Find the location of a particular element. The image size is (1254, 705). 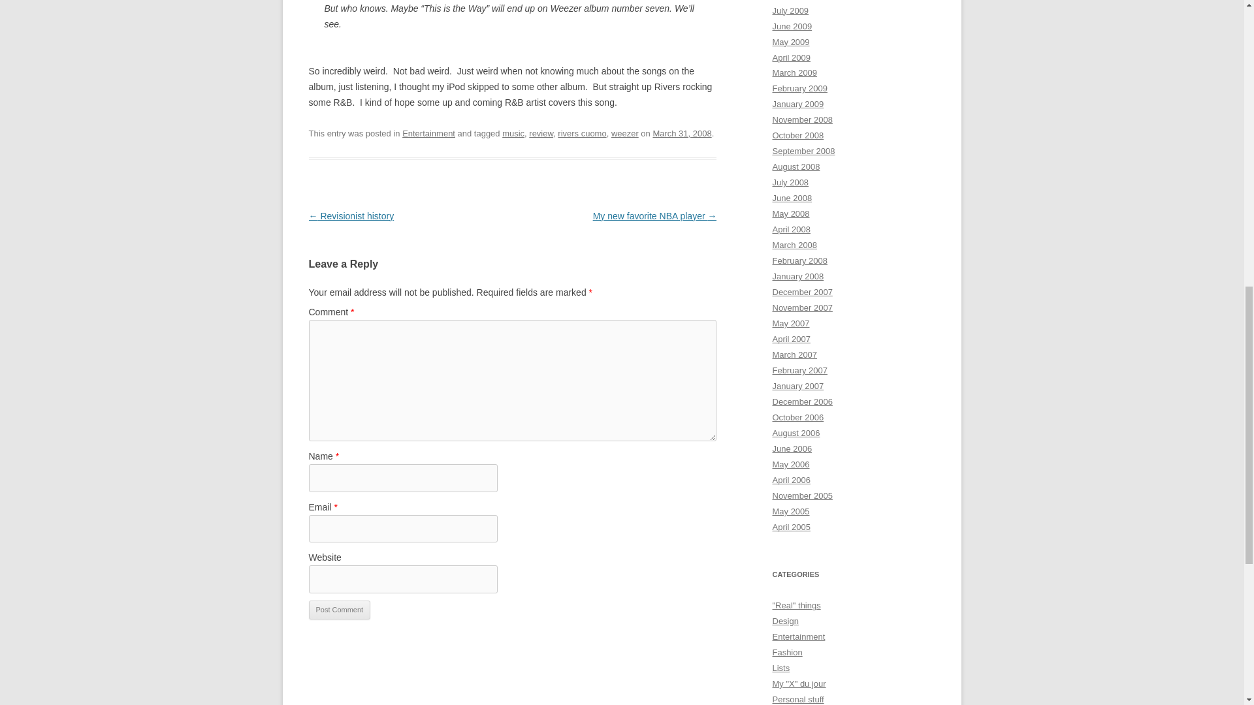

review is located at coordinates (541, 133).